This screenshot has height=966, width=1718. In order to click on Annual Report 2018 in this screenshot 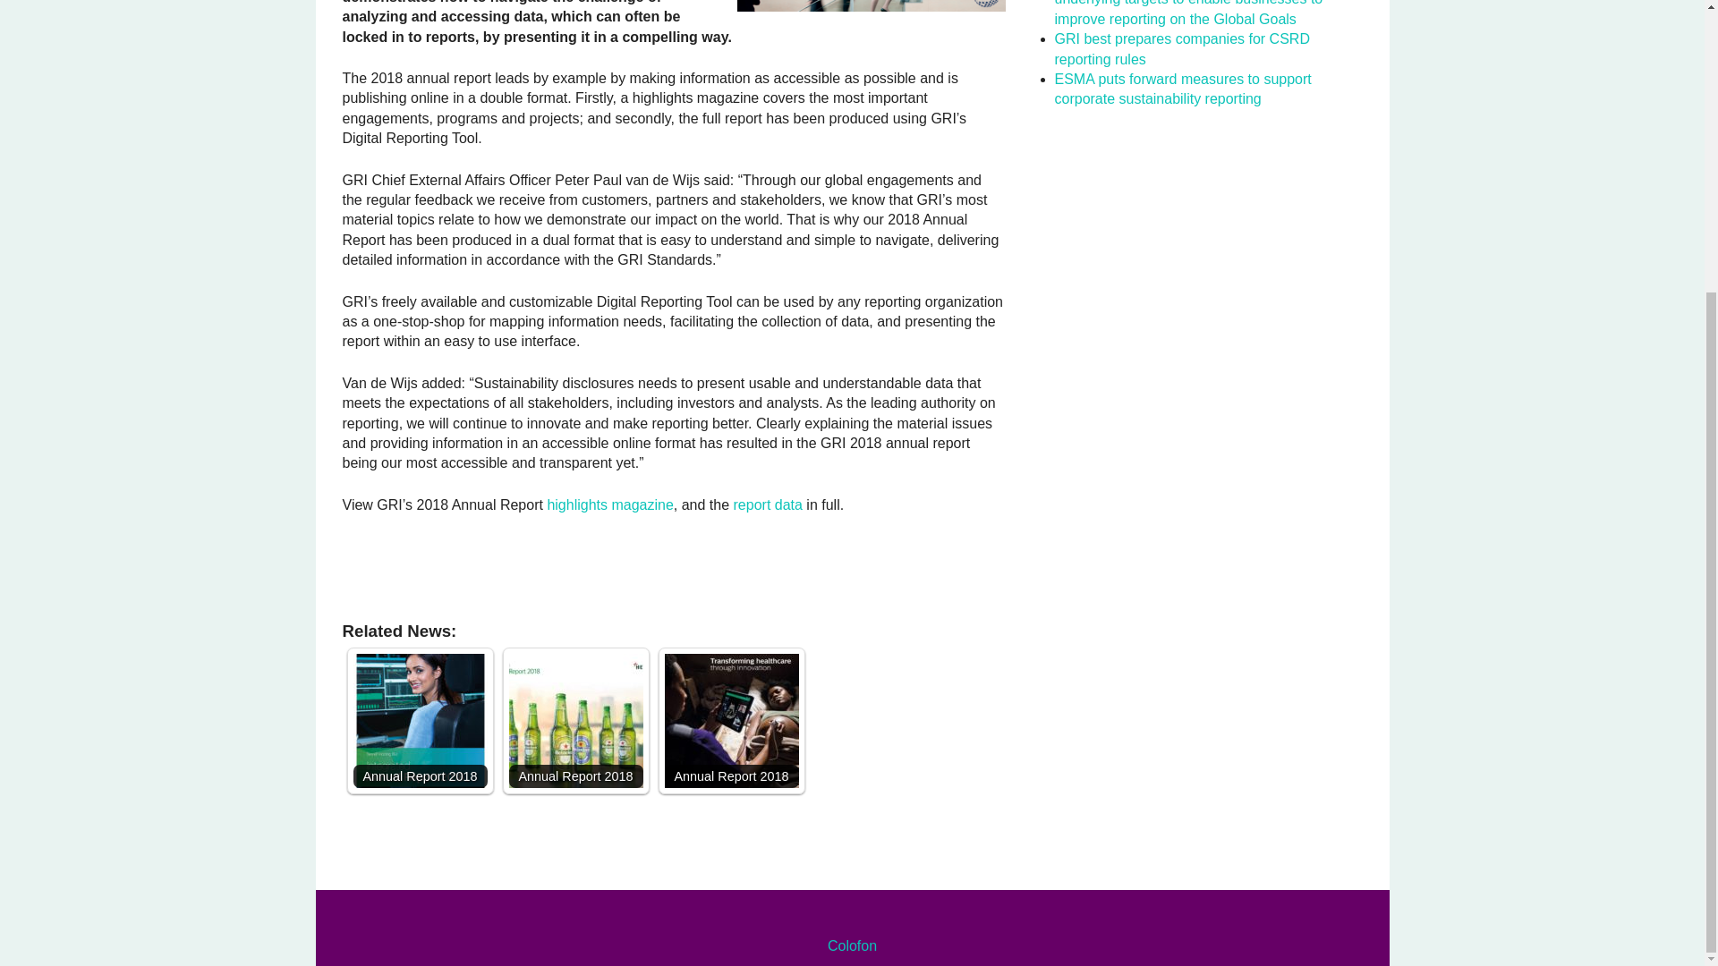, I will do `click(730, 721)`.